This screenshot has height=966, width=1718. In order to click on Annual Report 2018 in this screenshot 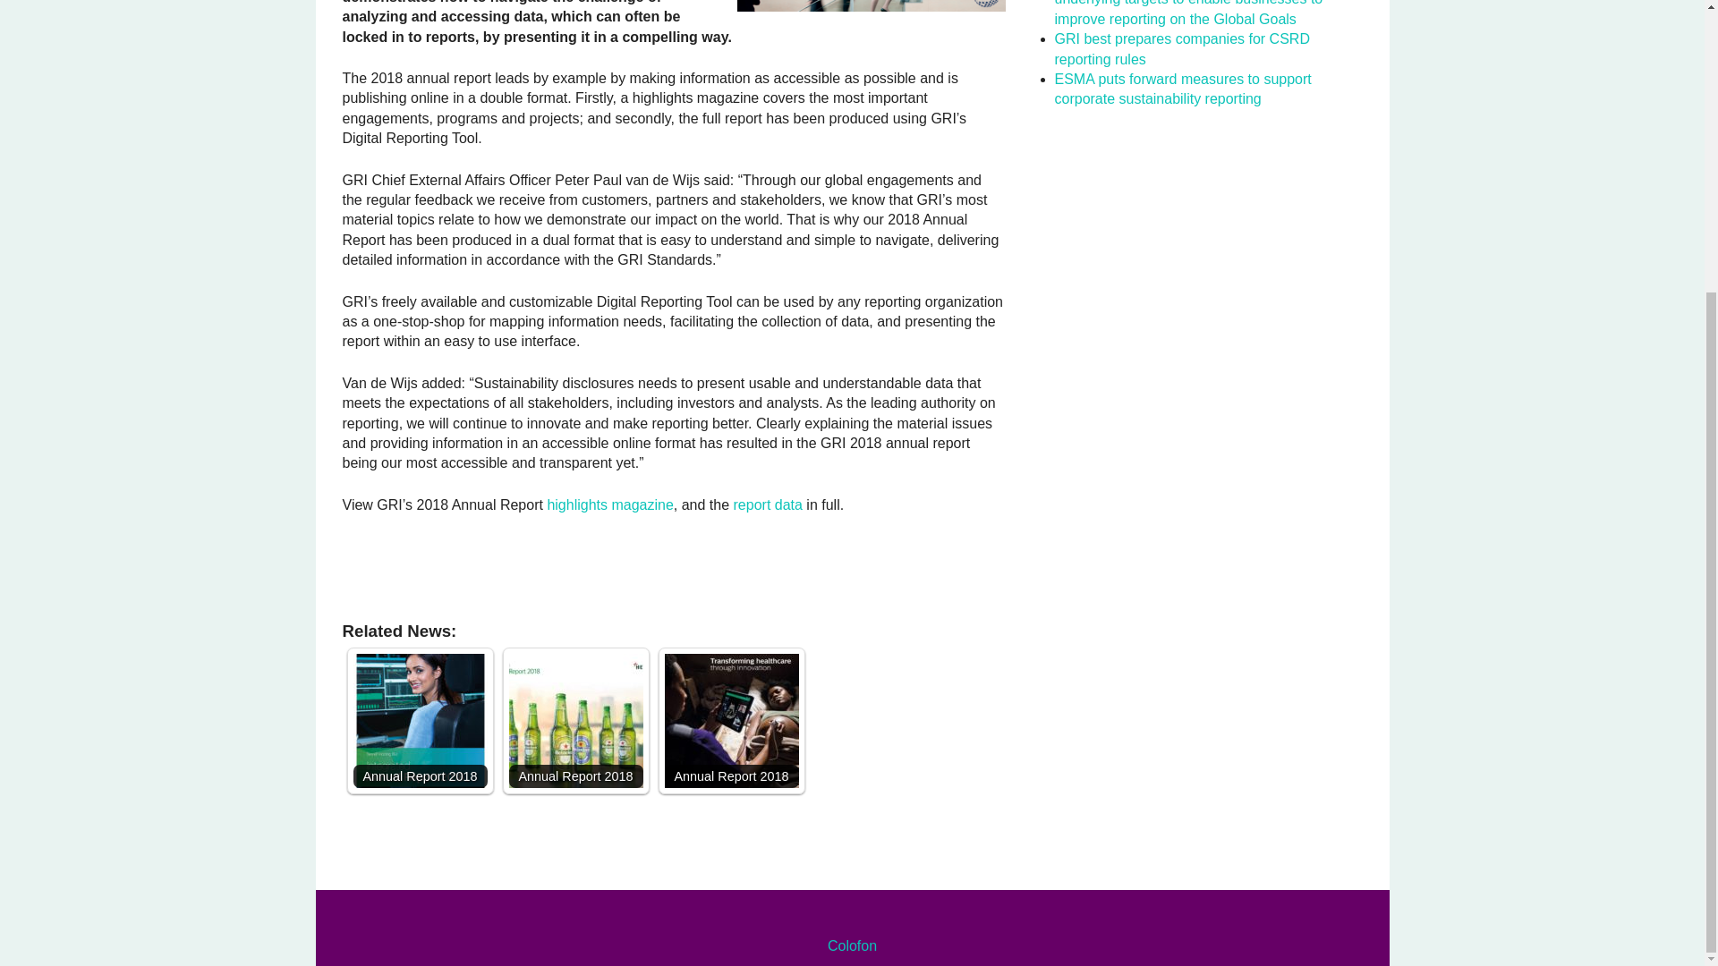, I will do `click(730, 721)`.